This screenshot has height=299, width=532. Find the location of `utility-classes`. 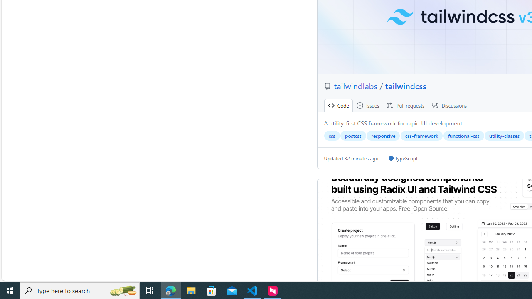

utility-classes is located at coordinates (504, 136).